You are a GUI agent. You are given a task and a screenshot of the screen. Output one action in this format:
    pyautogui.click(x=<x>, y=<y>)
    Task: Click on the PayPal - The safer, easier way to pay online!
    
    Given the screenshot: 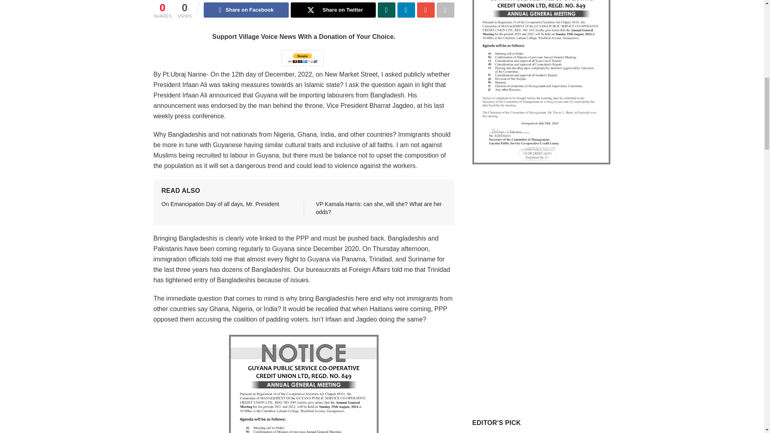 What is the action you would take?
    pyautogui.click(x=302, y=58)
    